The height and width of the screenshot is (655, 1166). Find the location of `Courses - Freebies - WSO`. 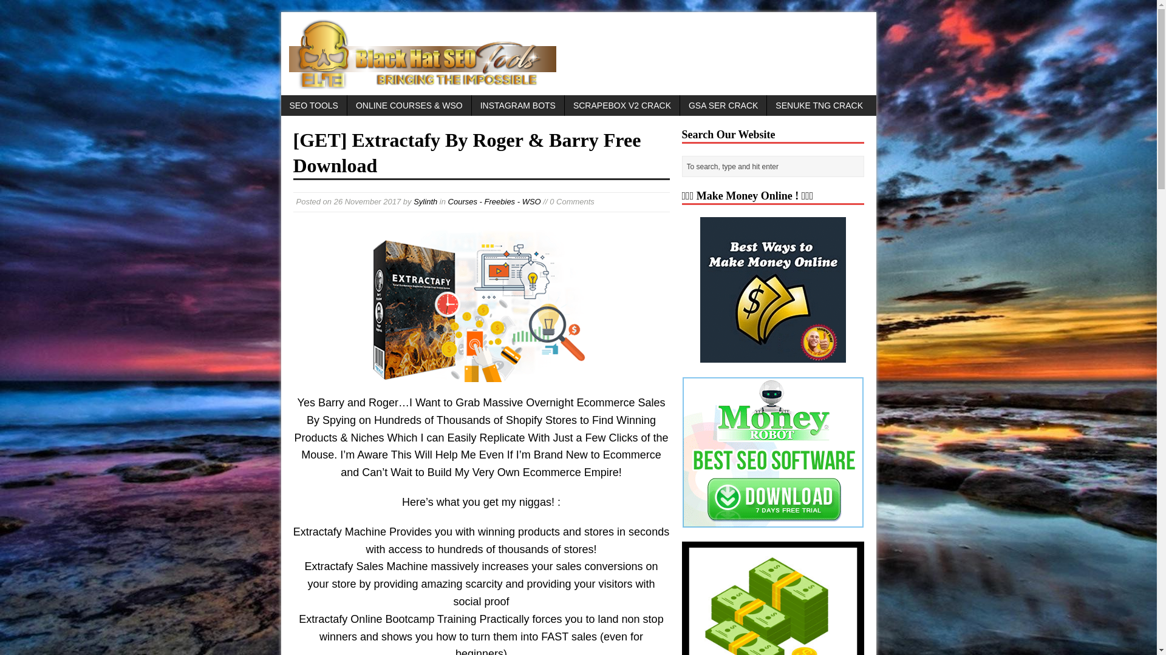

Courses - Freebies - WSO is located at coordinates (494, 201).